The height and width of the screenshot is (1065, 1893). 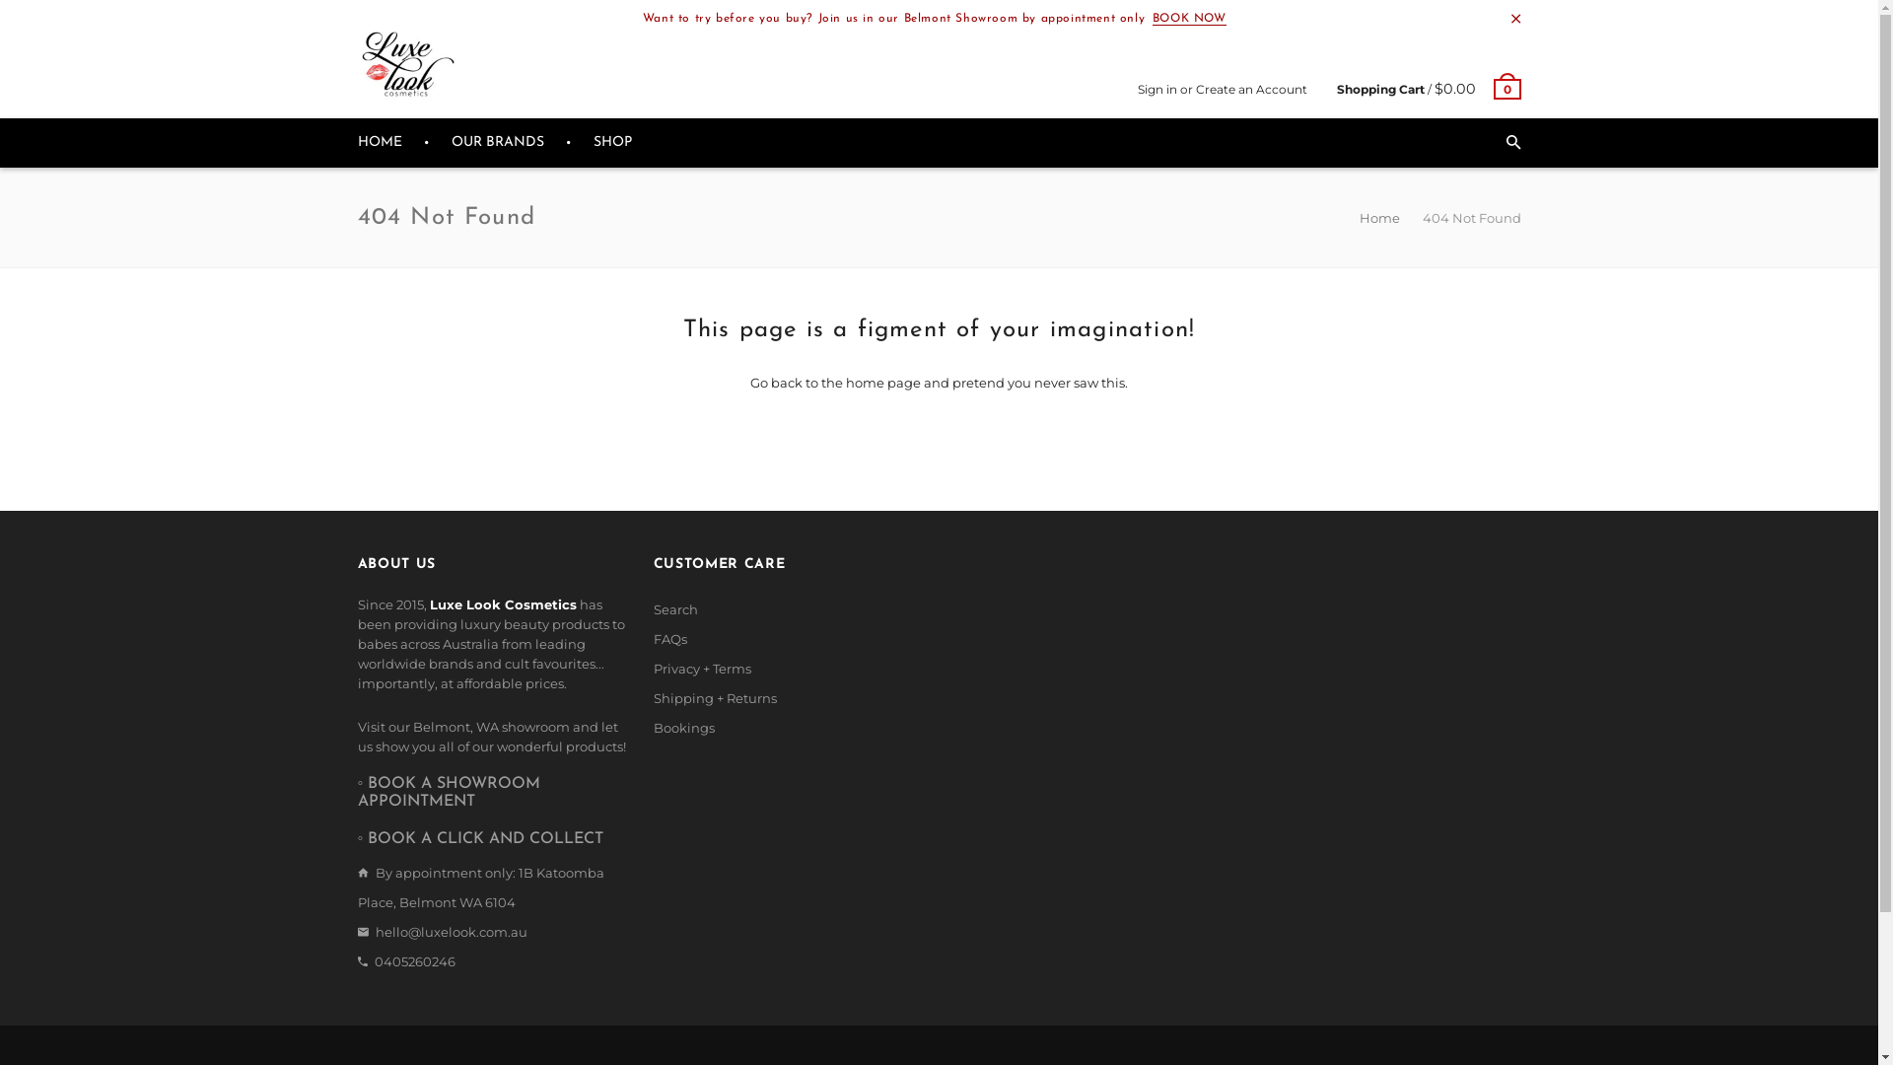 I want to click on hello@luxelook.com.au, so click(x=451, y=932).